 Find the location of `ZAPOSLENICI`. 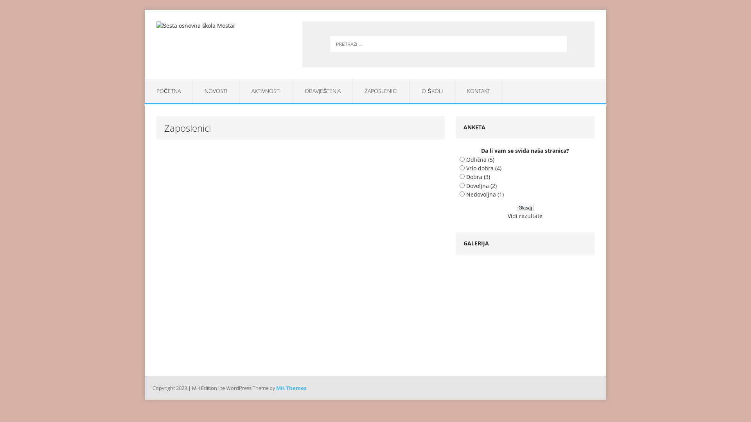

ZAPOSLENICI is located at coordinates (381, 91).